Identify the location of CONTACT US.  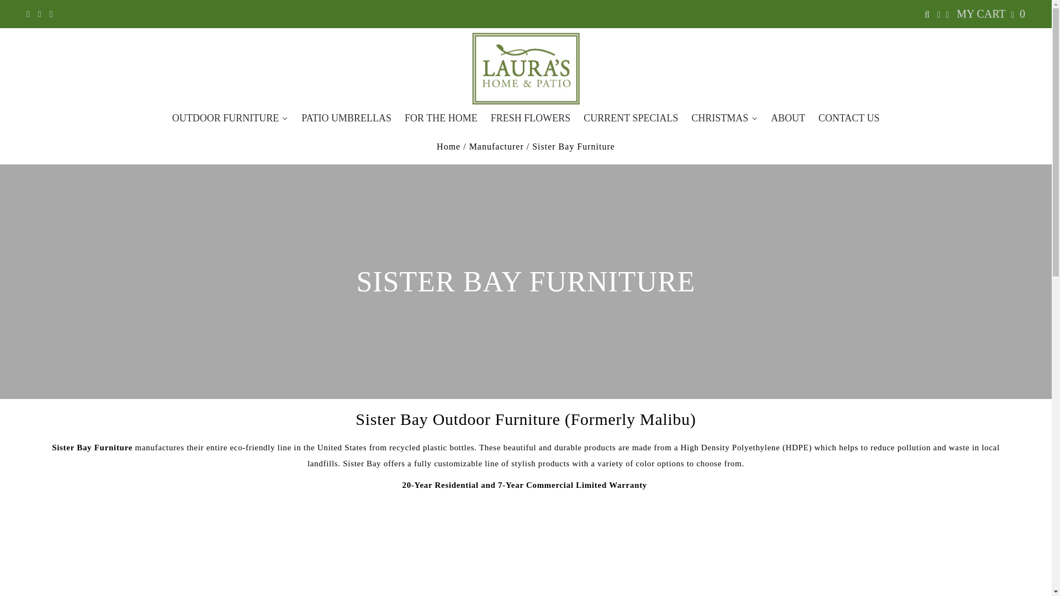
(849, 118).